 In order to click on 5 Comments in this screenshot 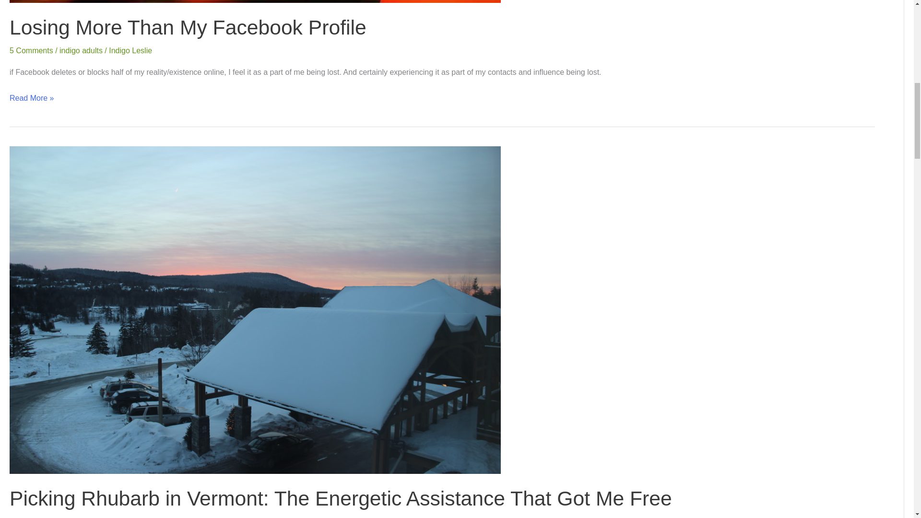, I will do `click(31, 51)`.